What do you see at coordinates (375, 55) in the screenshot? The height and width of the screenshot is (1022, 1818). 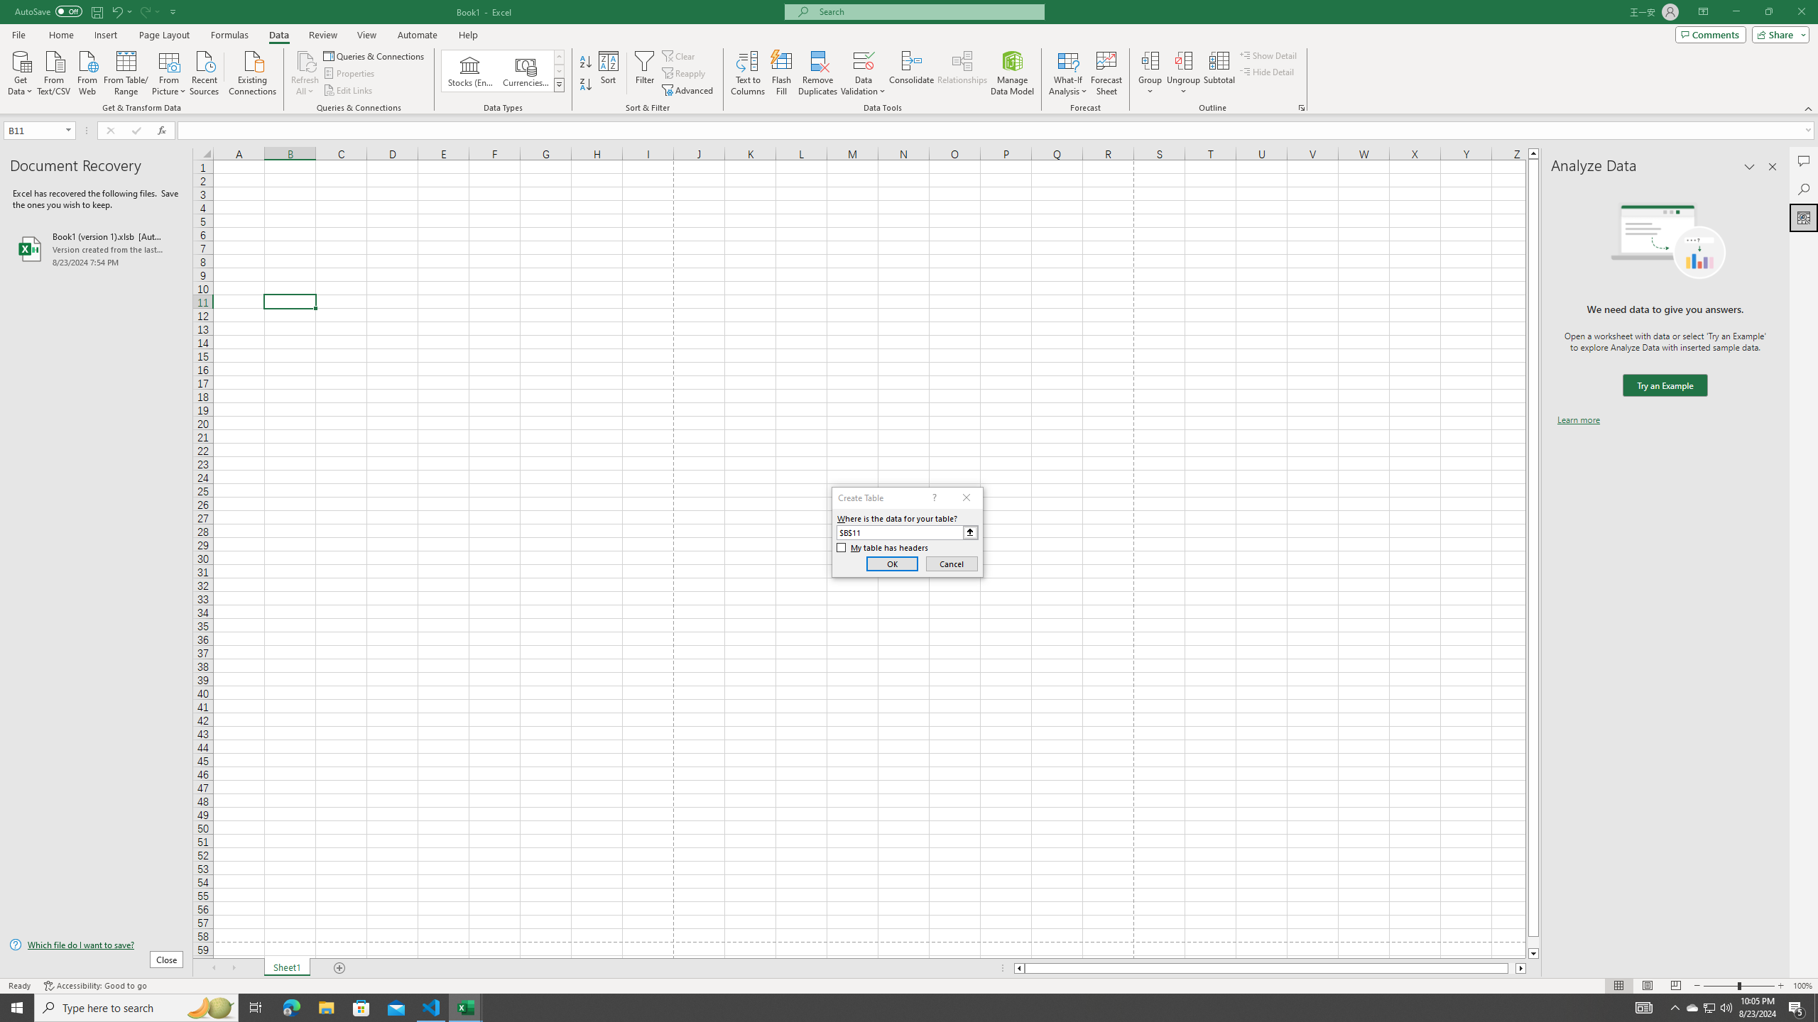 I see `Queries & Connections` at bounding box center [375, 55].